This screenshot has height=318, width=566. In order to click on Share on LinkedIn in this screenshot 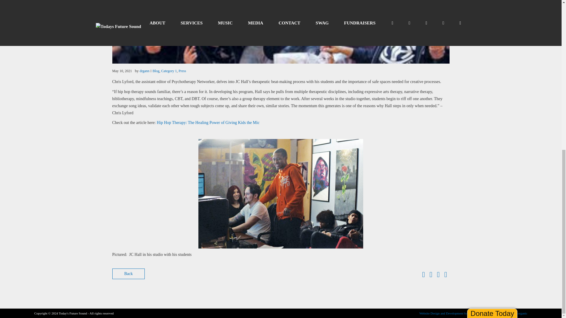, I will do `click(438, 276)`.